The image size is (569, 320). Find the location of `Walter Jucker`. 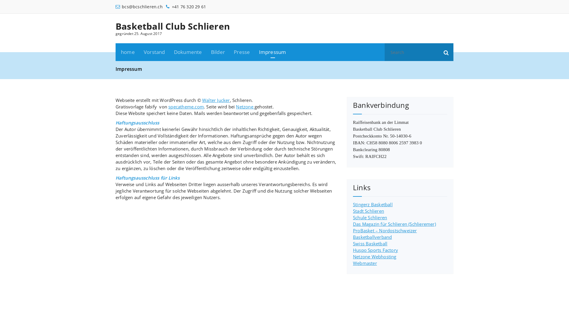

Walter Jucker is located at coordinates (216, 100).